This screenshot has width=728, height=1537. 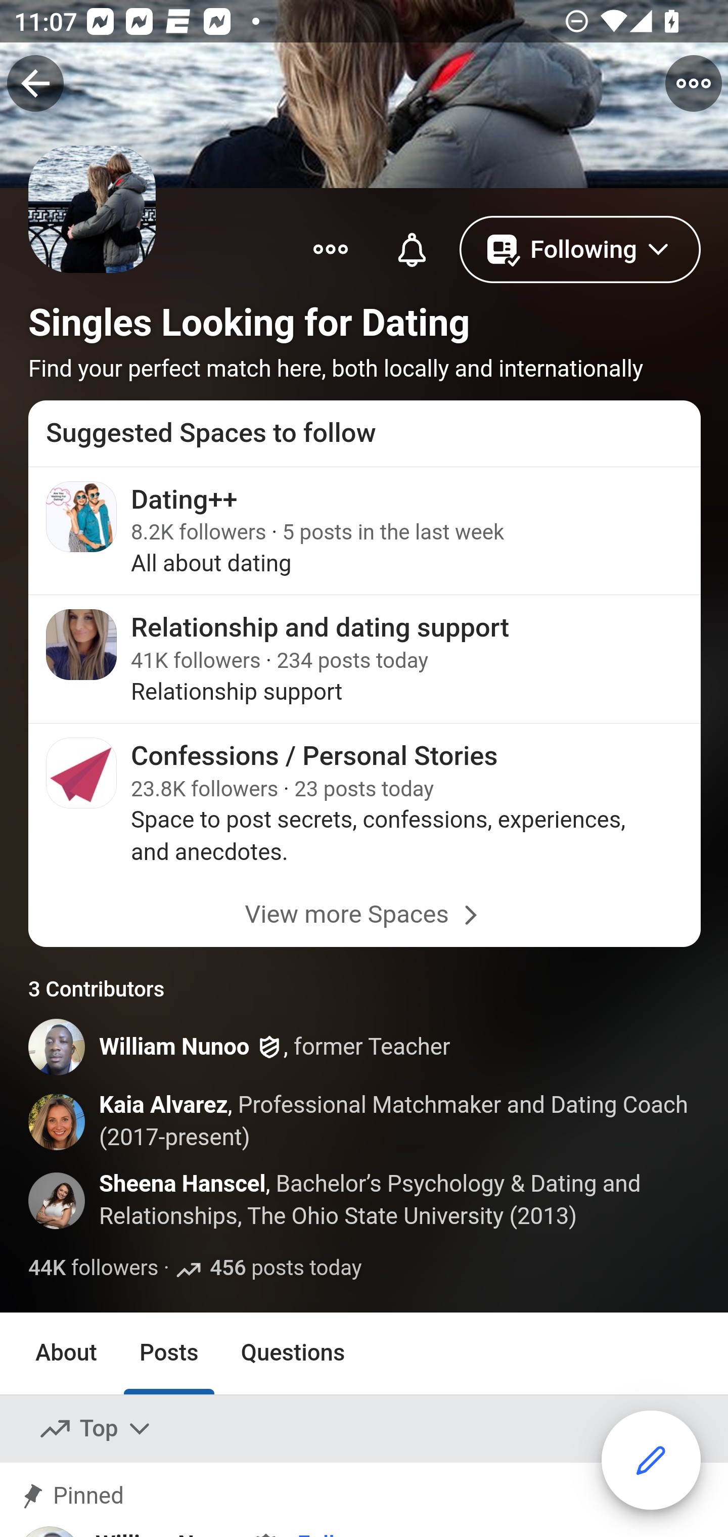 What do you see at coordinates (580, 248) in the screenshot?
I see `Following` at bounding box center [580, 248].